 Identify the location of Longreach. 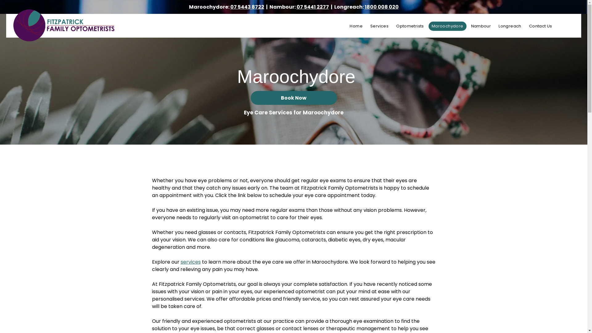
(510, 26).